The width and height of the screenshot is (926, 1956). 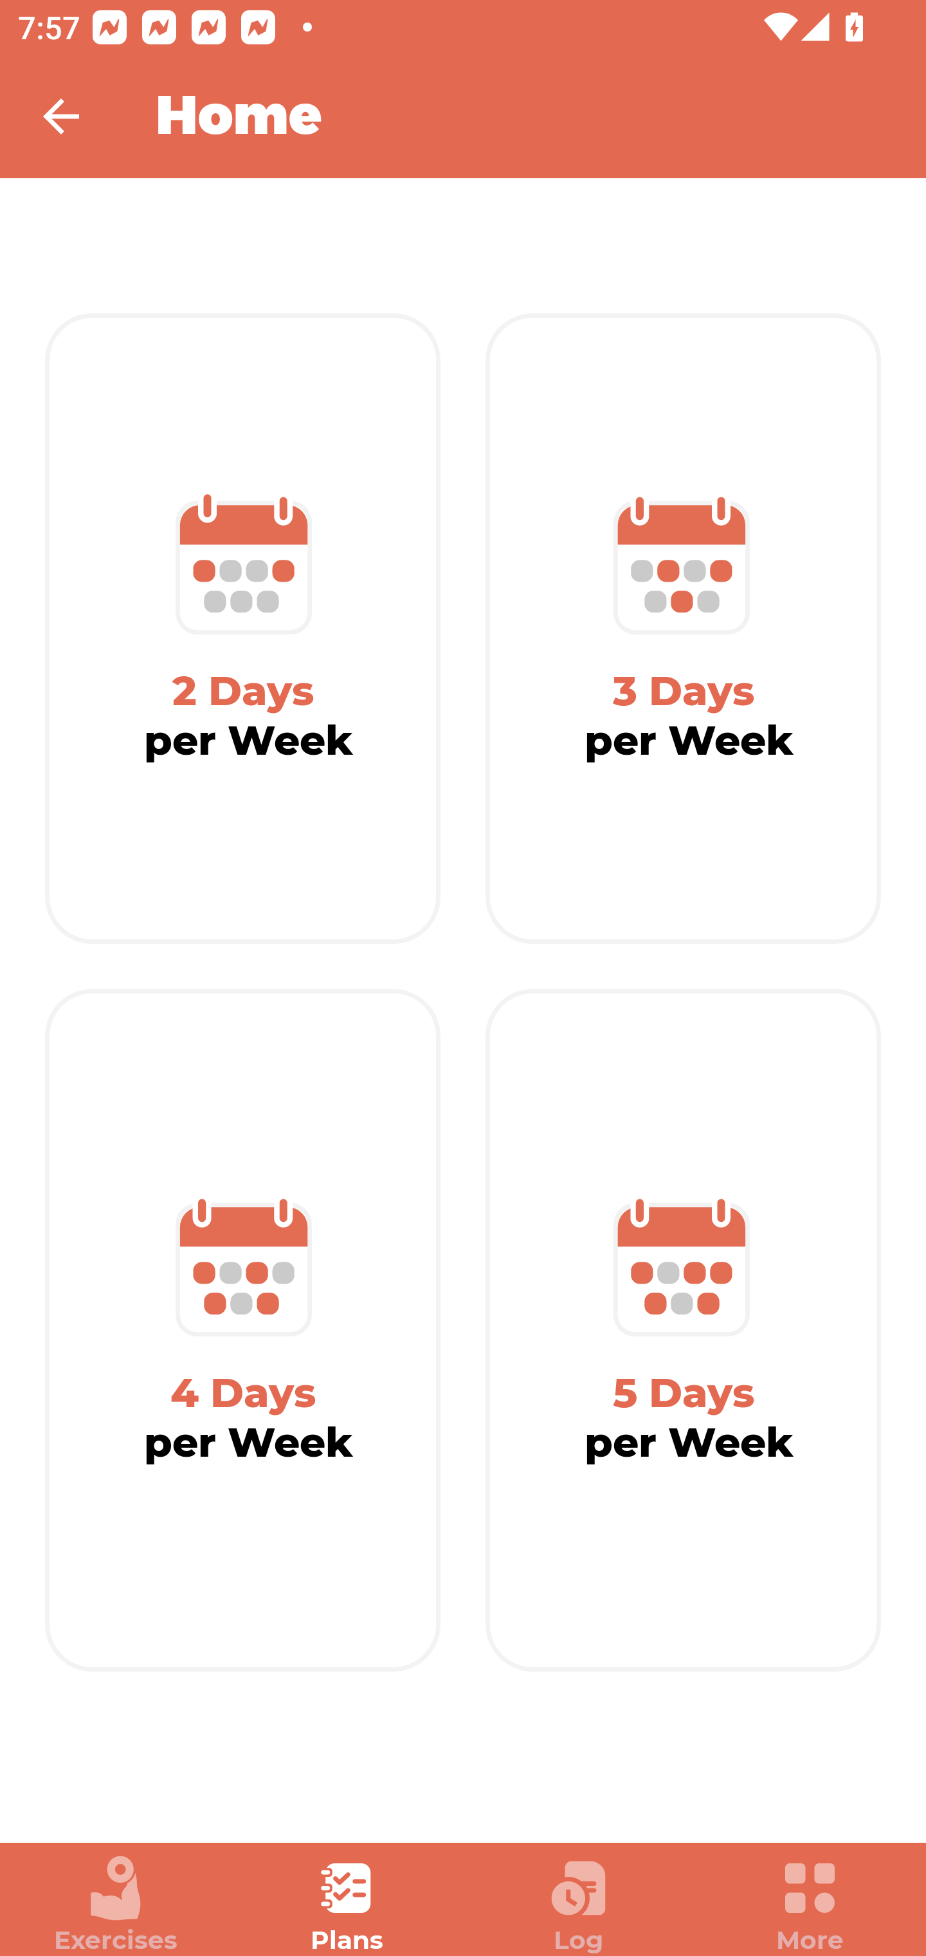 What do you see at coordinates (77, 116) in the screenshot?
I see `Back` at bounding box center [77, 116].